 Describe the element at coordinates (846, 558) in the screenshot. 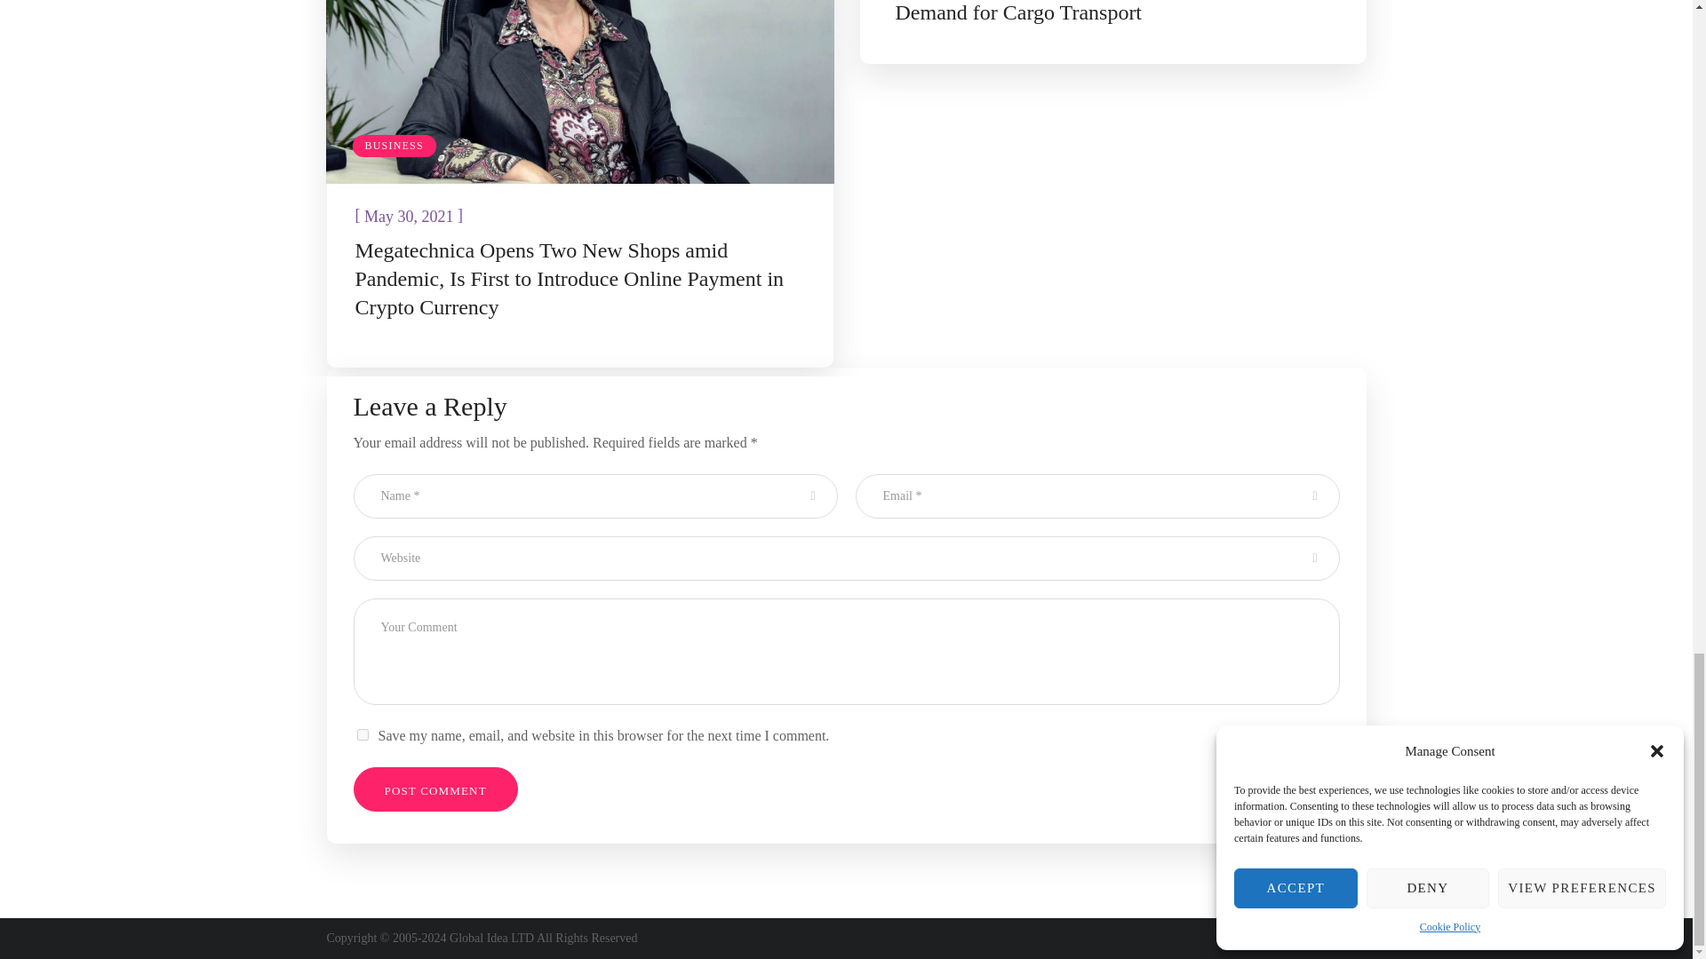

I see `Website` at that location.